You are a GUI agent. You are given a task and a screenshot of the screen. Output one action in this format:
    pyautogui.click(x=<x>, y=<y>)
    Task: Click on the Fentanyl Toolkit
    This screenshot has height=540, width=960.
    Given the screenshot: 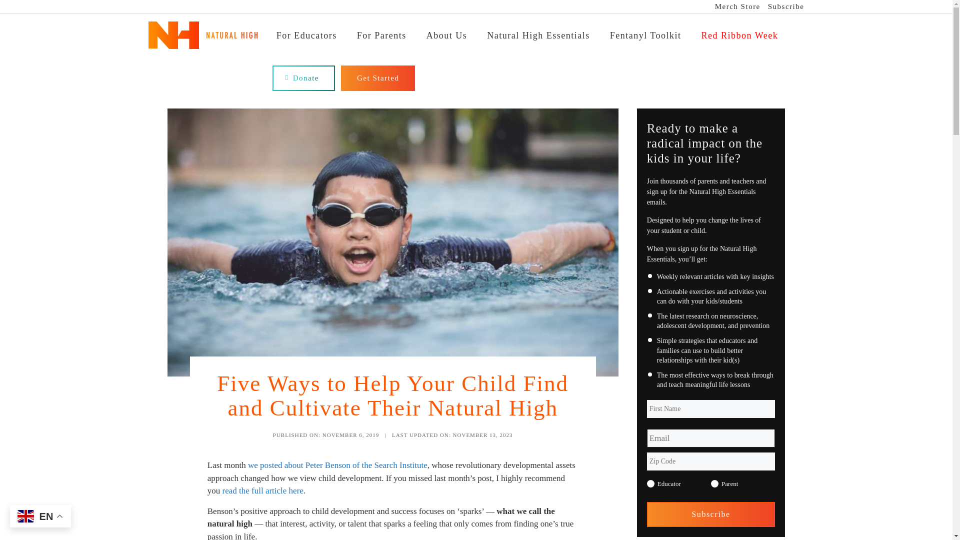 What is the action you would take?
    pyautogui.click(x=645, y=39)
    